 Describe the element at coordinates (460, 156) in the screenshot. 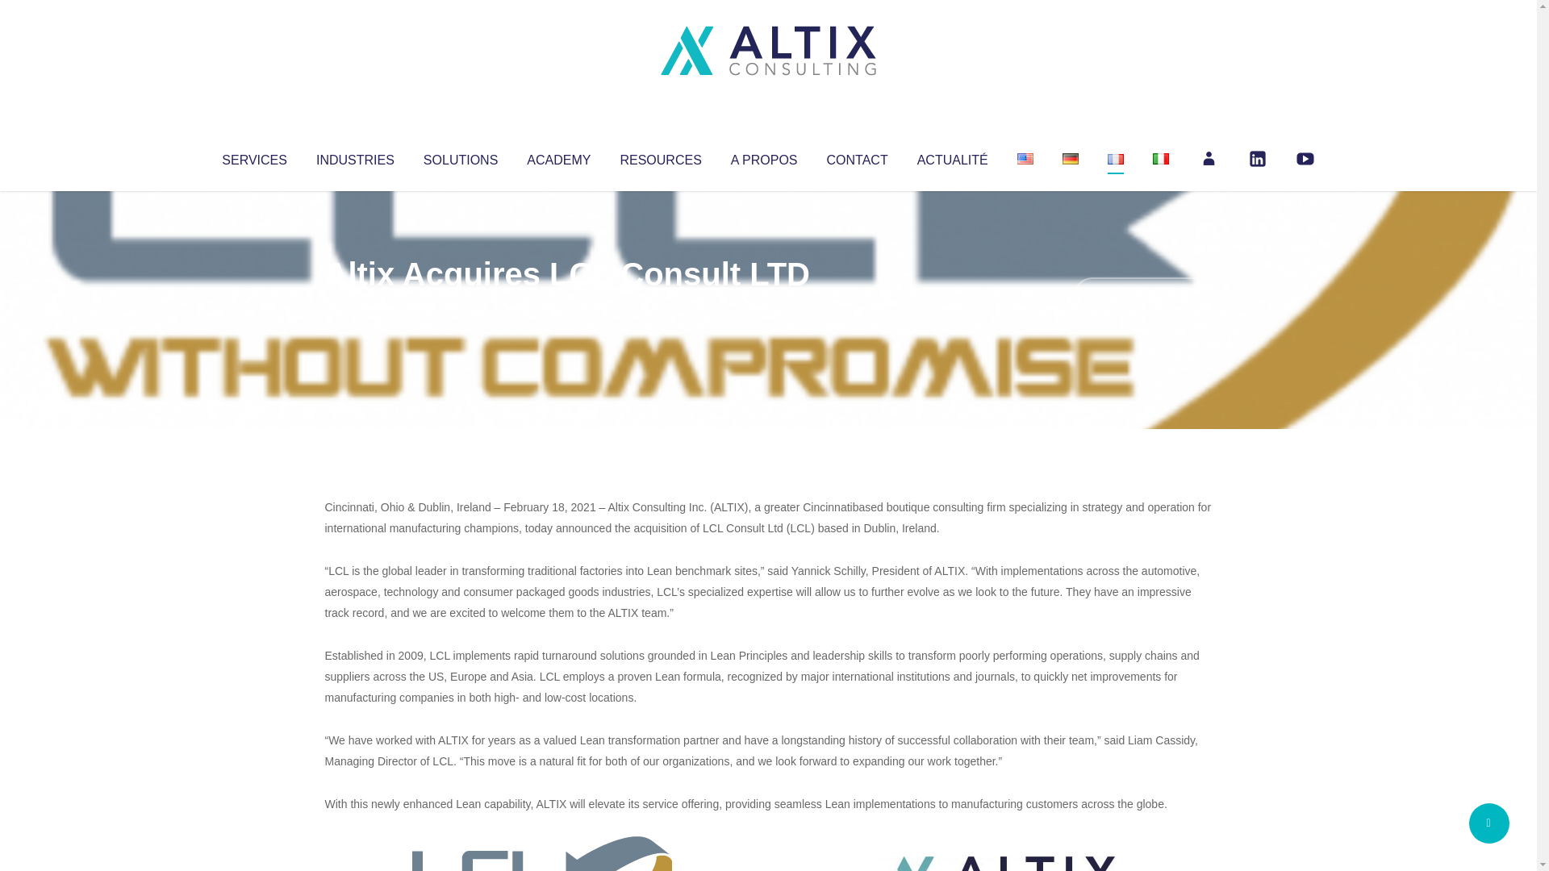

I see `SOLUTIONS` at that location.